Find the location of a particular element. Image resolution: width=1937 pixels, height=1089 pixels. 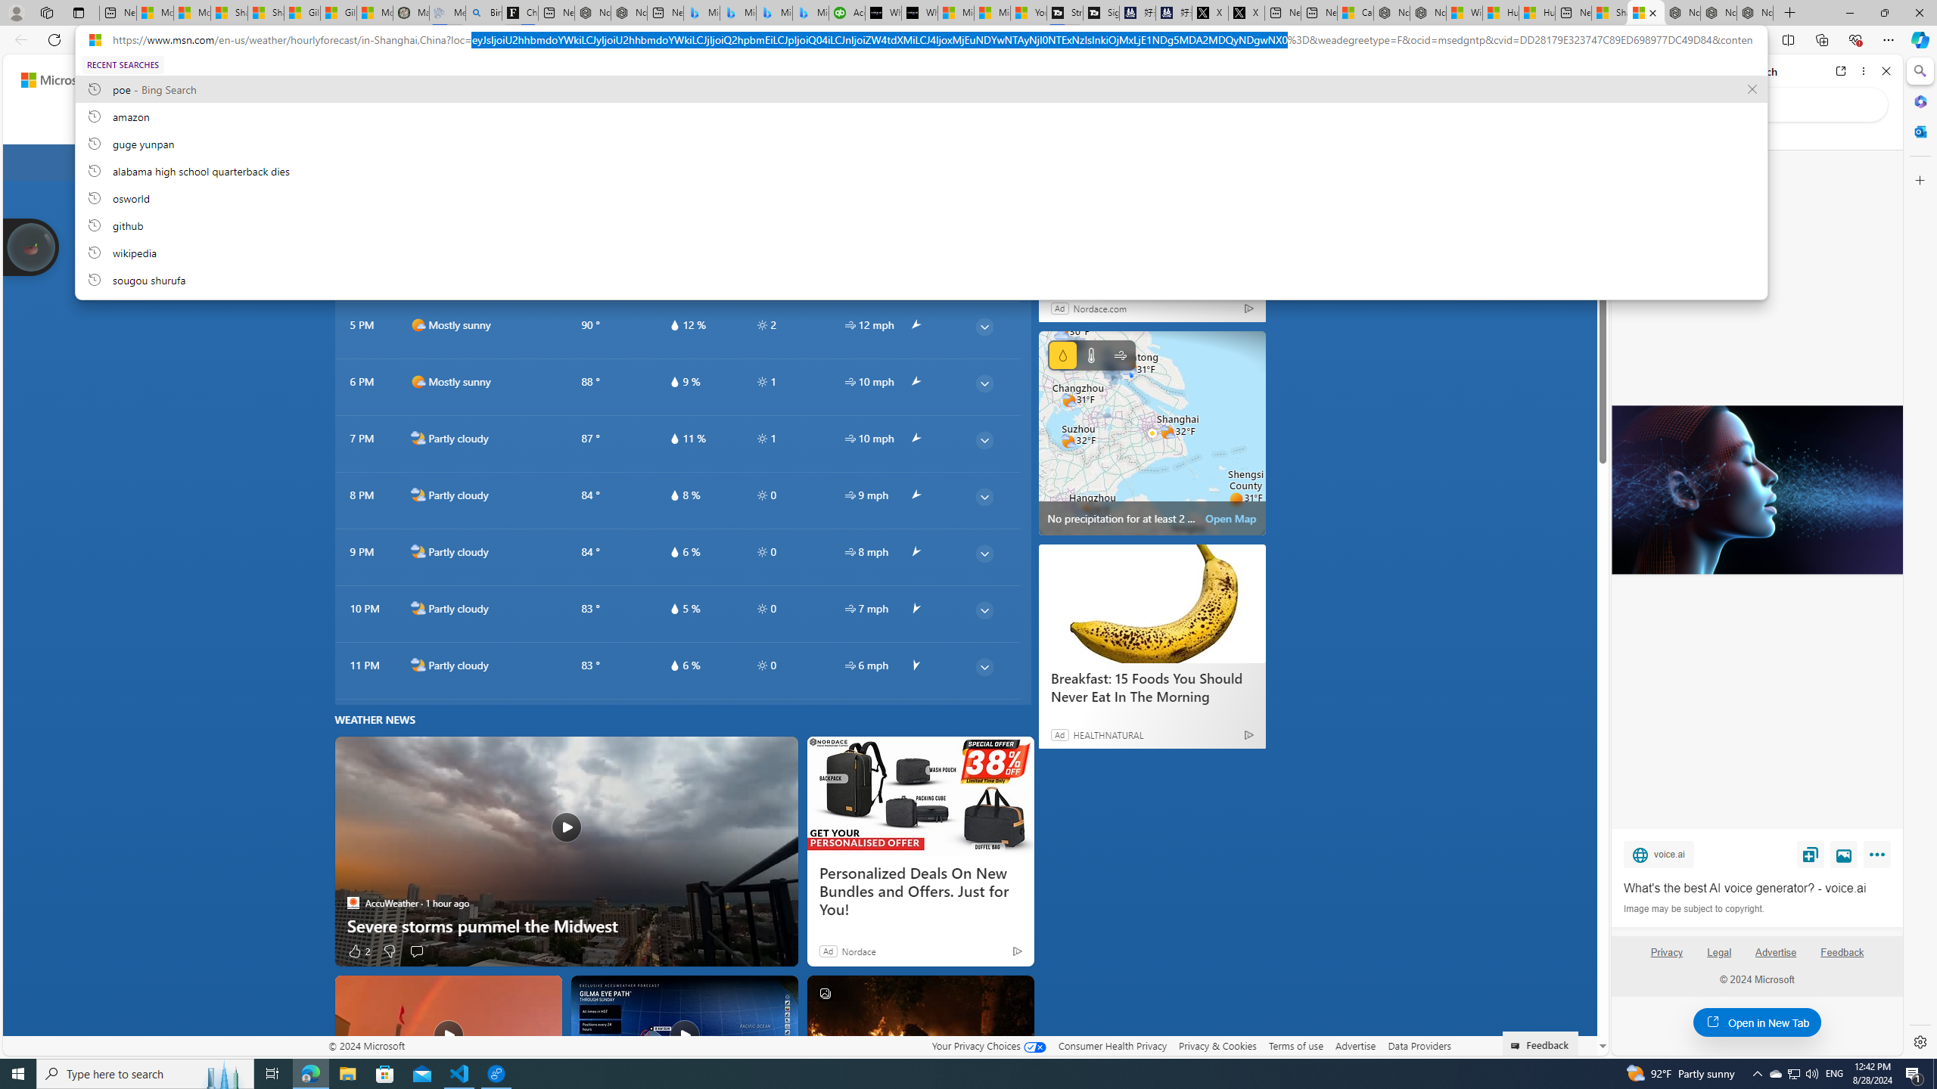

Save is located at coordinates (1811, 854).